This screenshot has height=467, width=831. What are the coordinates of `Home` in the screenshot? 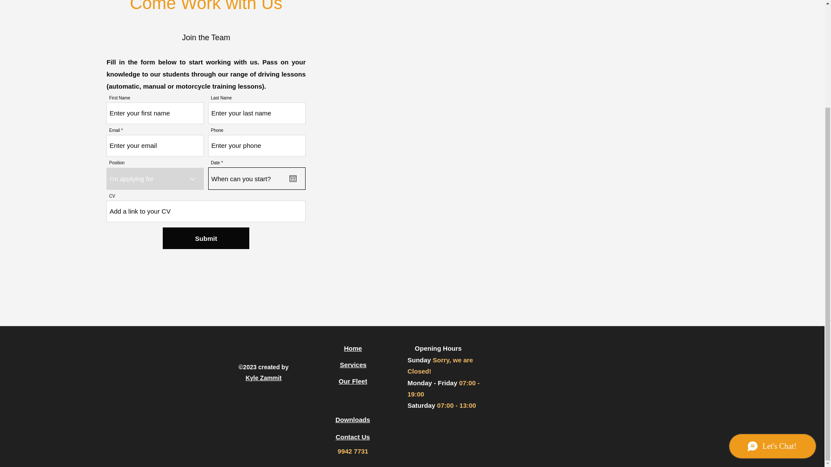 It's located at (353, 349).